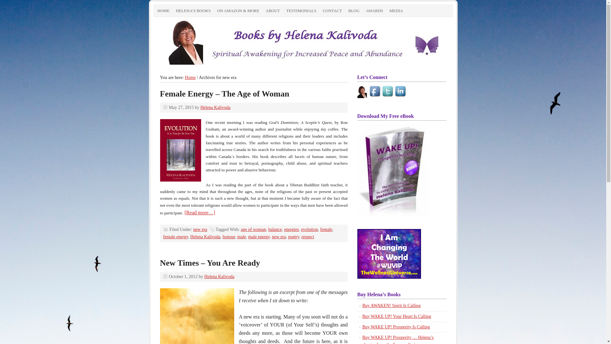 The image size is (611, 344). Describe the element at coordinates (302, 11) in the screenshot. I see `TESTIMONIALS` at that location.